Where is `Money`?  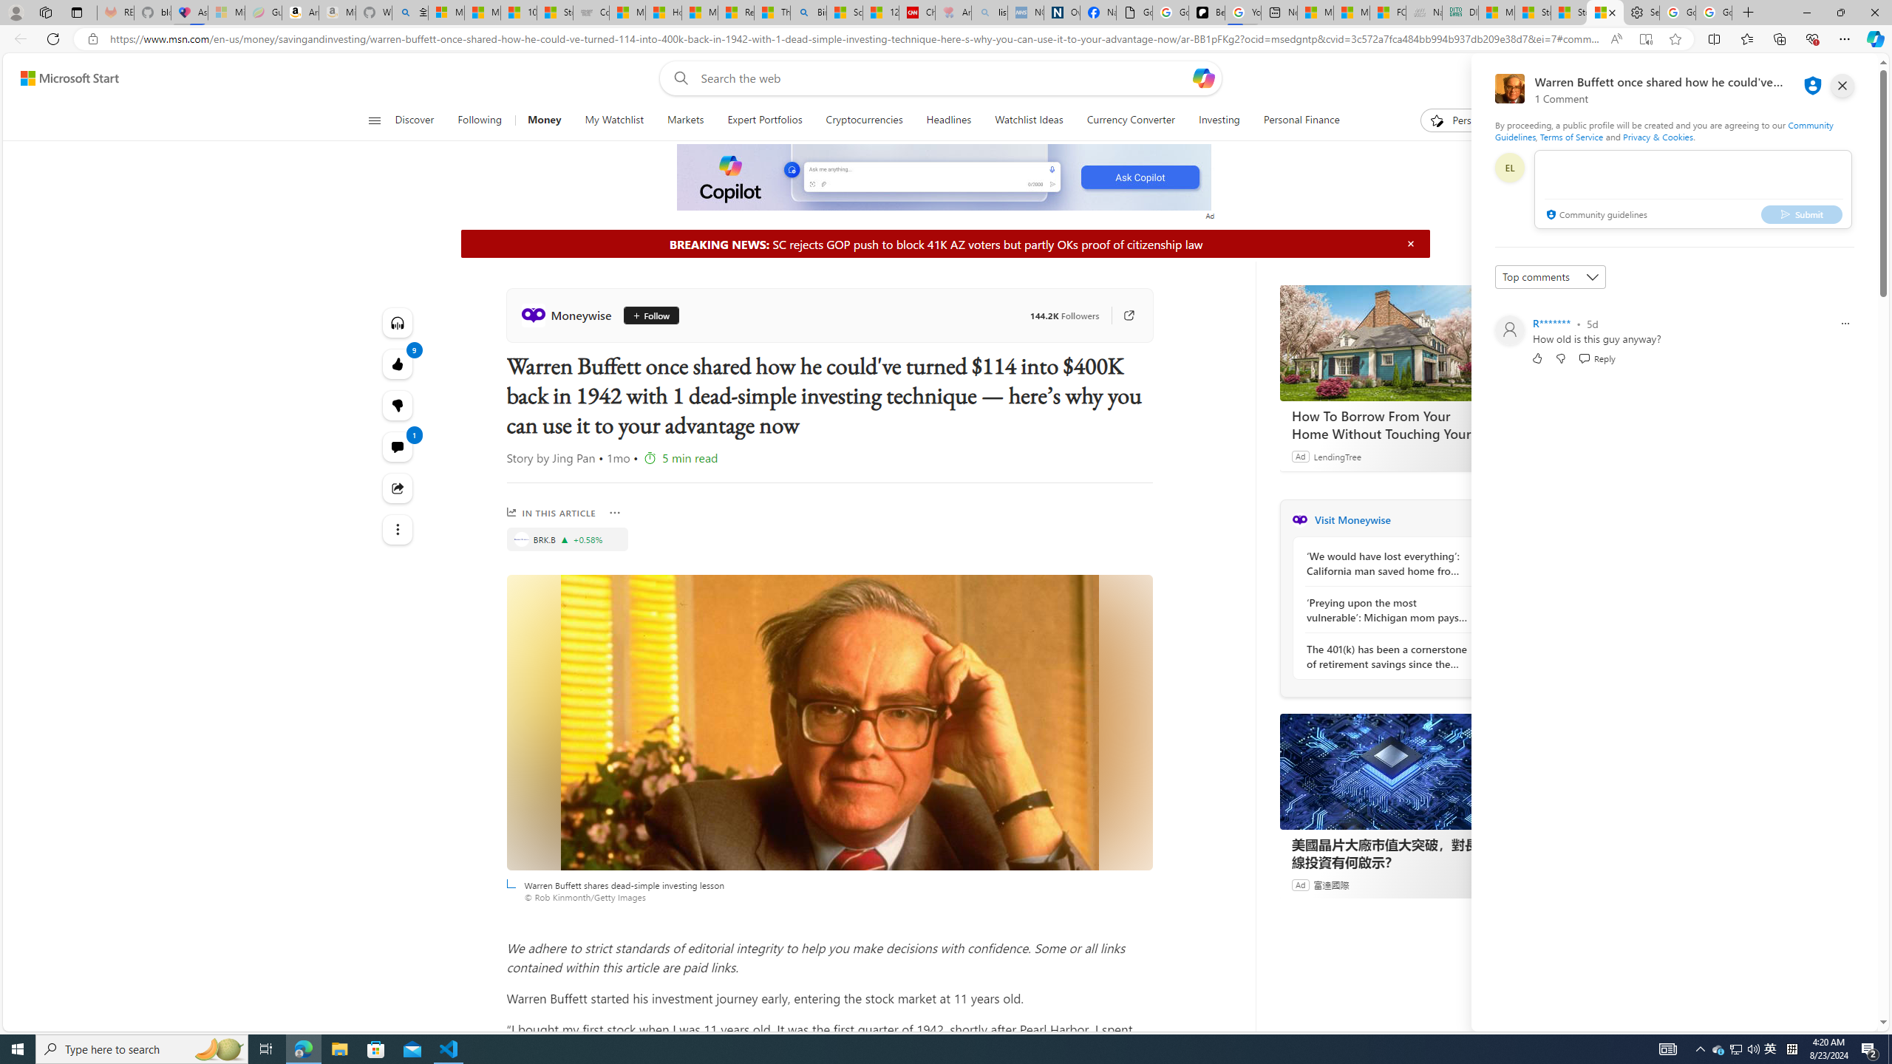 Money is located at coordinates (544, 120).